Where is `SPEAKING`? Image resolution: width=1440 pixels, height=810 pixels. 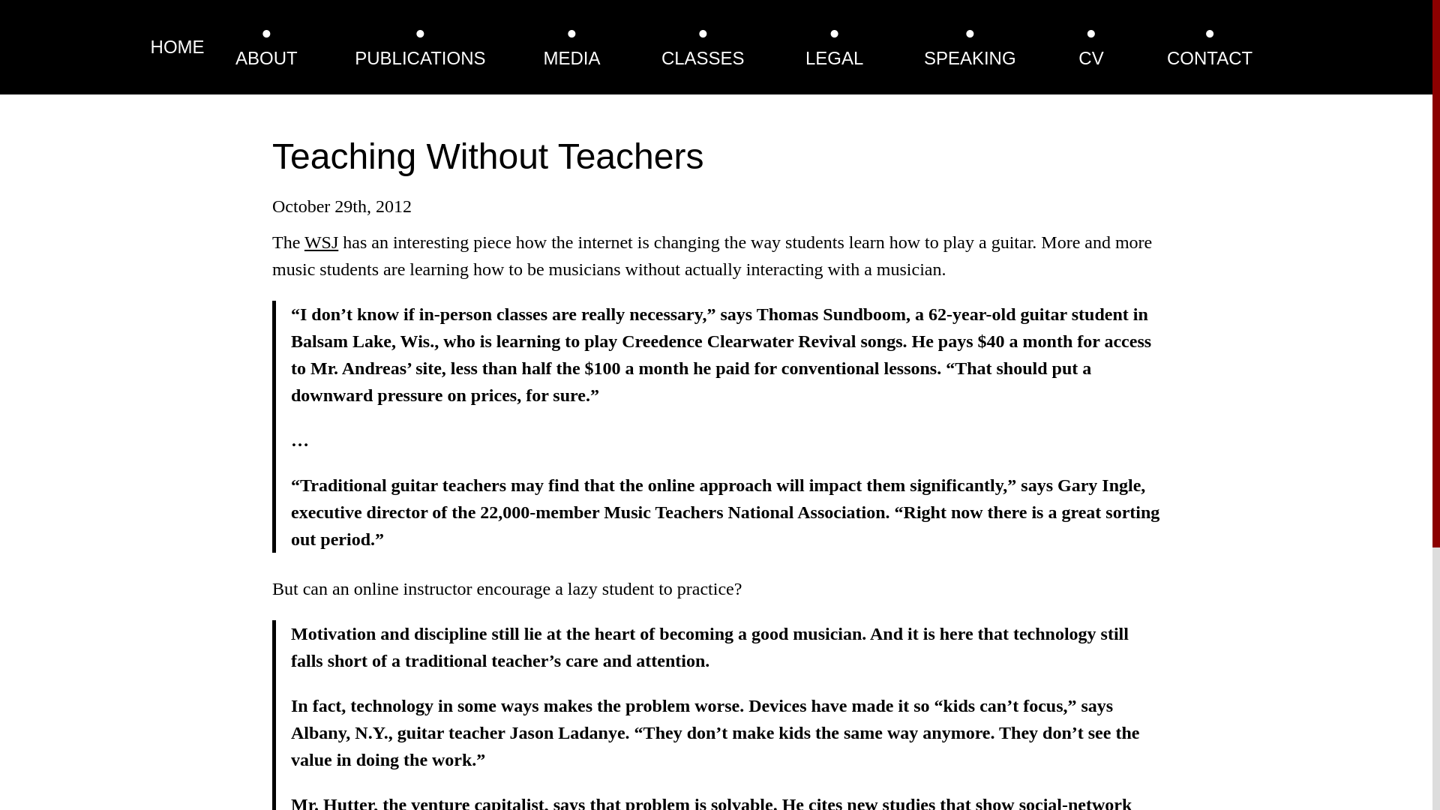
SPEAKING is located at coordinates (970, 58).